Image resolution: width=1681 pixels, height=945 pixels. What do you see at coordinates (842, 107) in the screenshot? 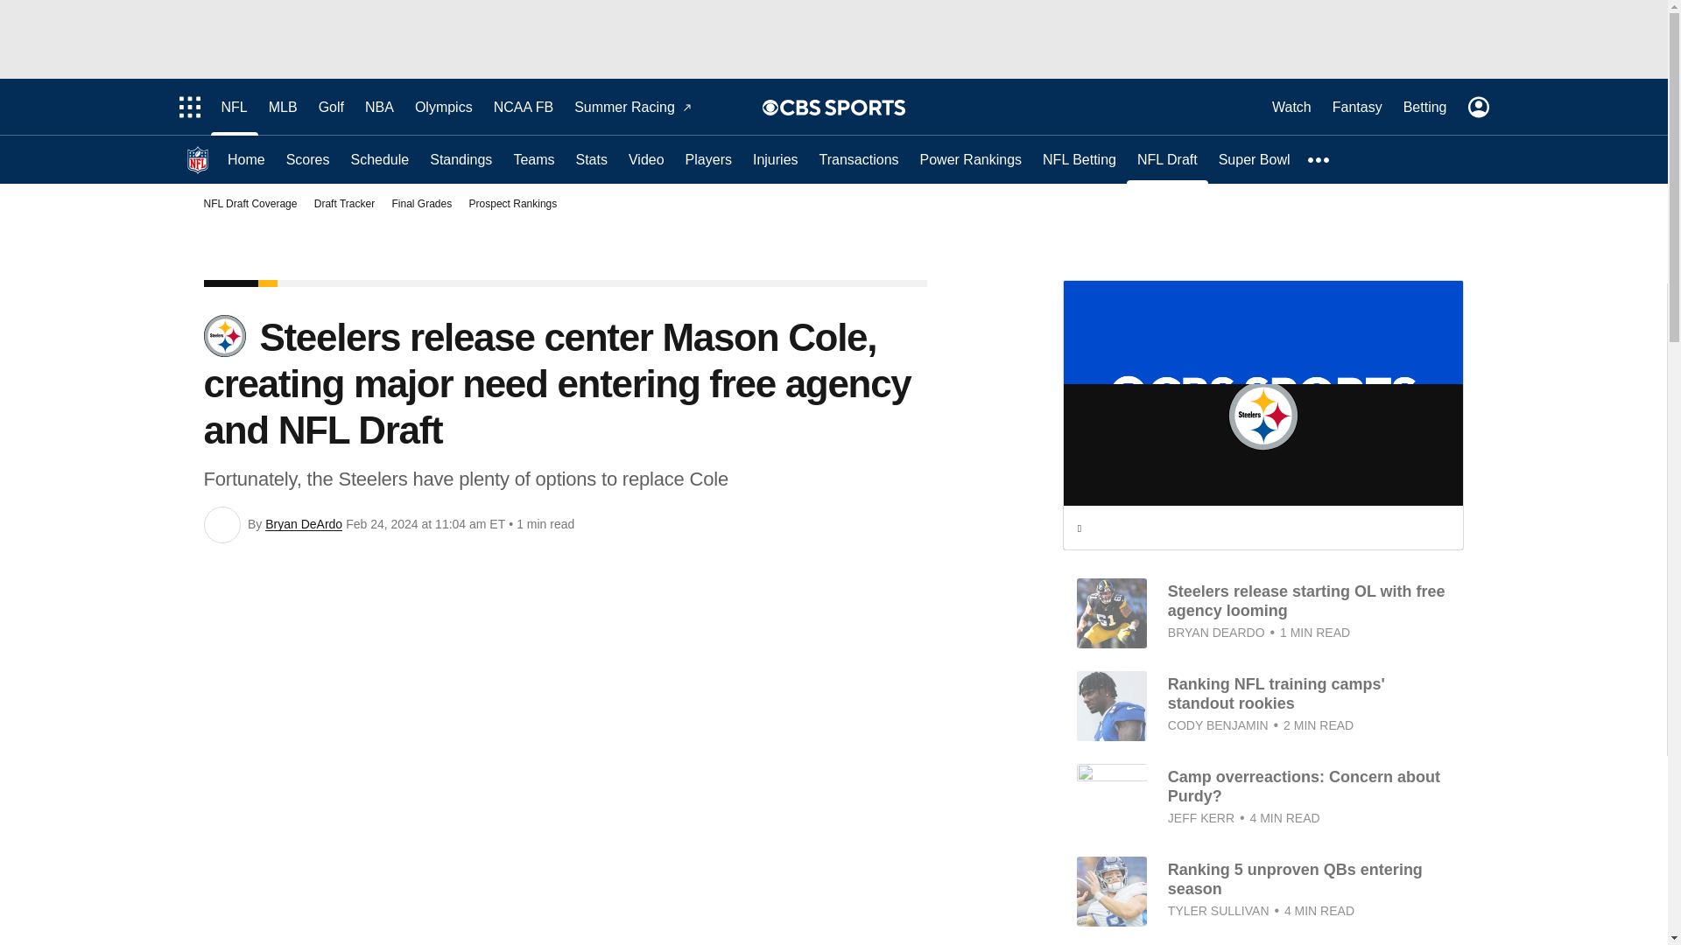
I see `CBS Logo` at bounding box center [842, 107].